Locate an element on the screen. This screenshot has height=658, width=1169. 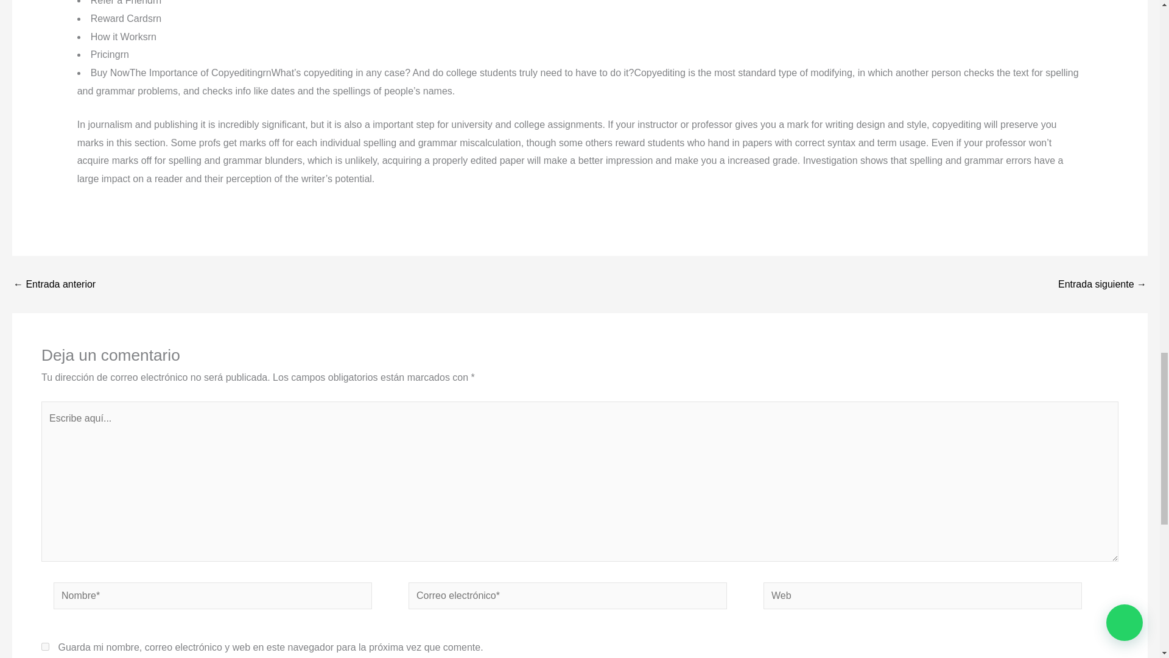
Ge Capital Online Savings Reviews Upd. is located at coordinates (54, 285).